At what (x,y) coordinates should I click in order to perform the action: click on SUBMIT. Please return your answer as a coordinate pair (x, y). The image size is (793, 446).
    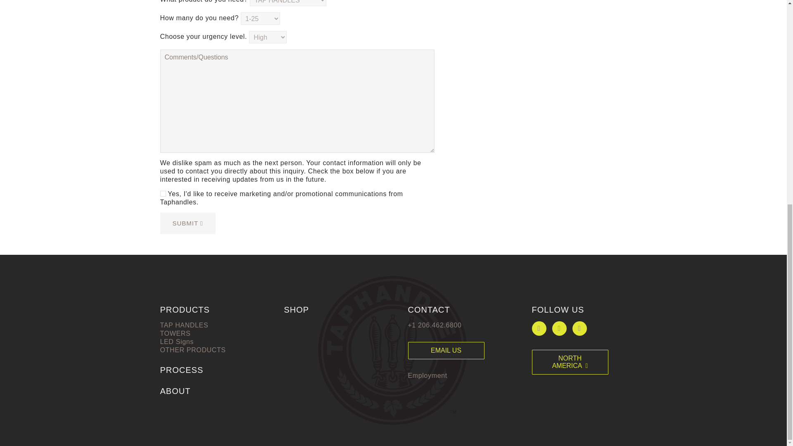
    Looking at the image, I should click on (188, 223).